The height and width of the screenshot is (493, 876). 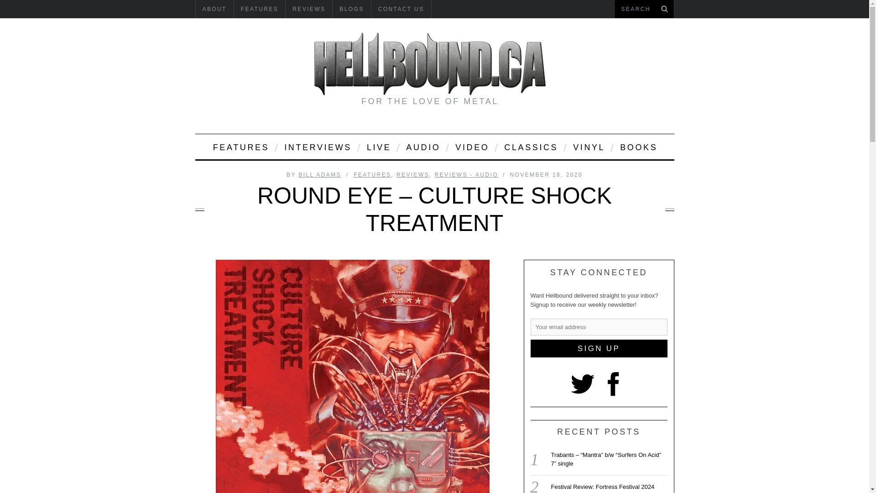 I want to click on Hellbound.ca - FOR THE LOVE OF METAL, so click(x=430, y=64).